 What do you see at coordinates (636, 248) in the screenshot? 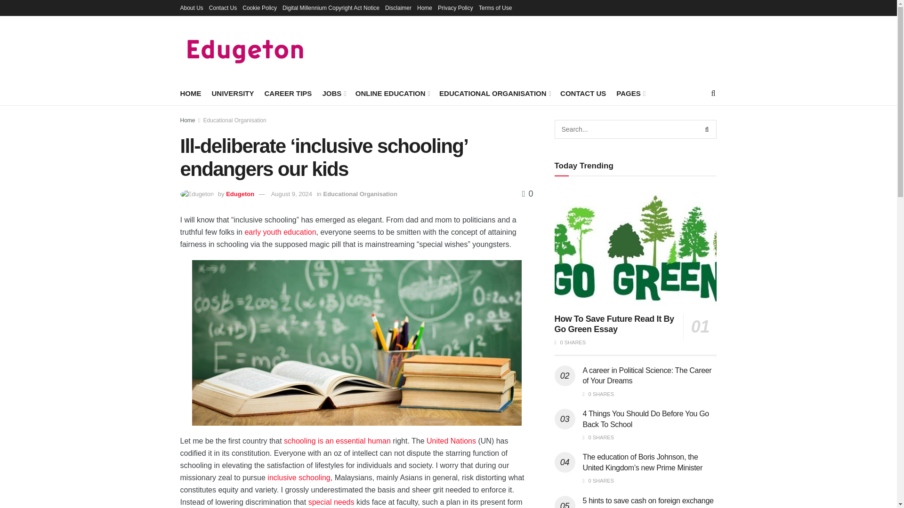
I see `How To Save Future Read It By Go Green Essay 3` at bounding box center [636, 248].